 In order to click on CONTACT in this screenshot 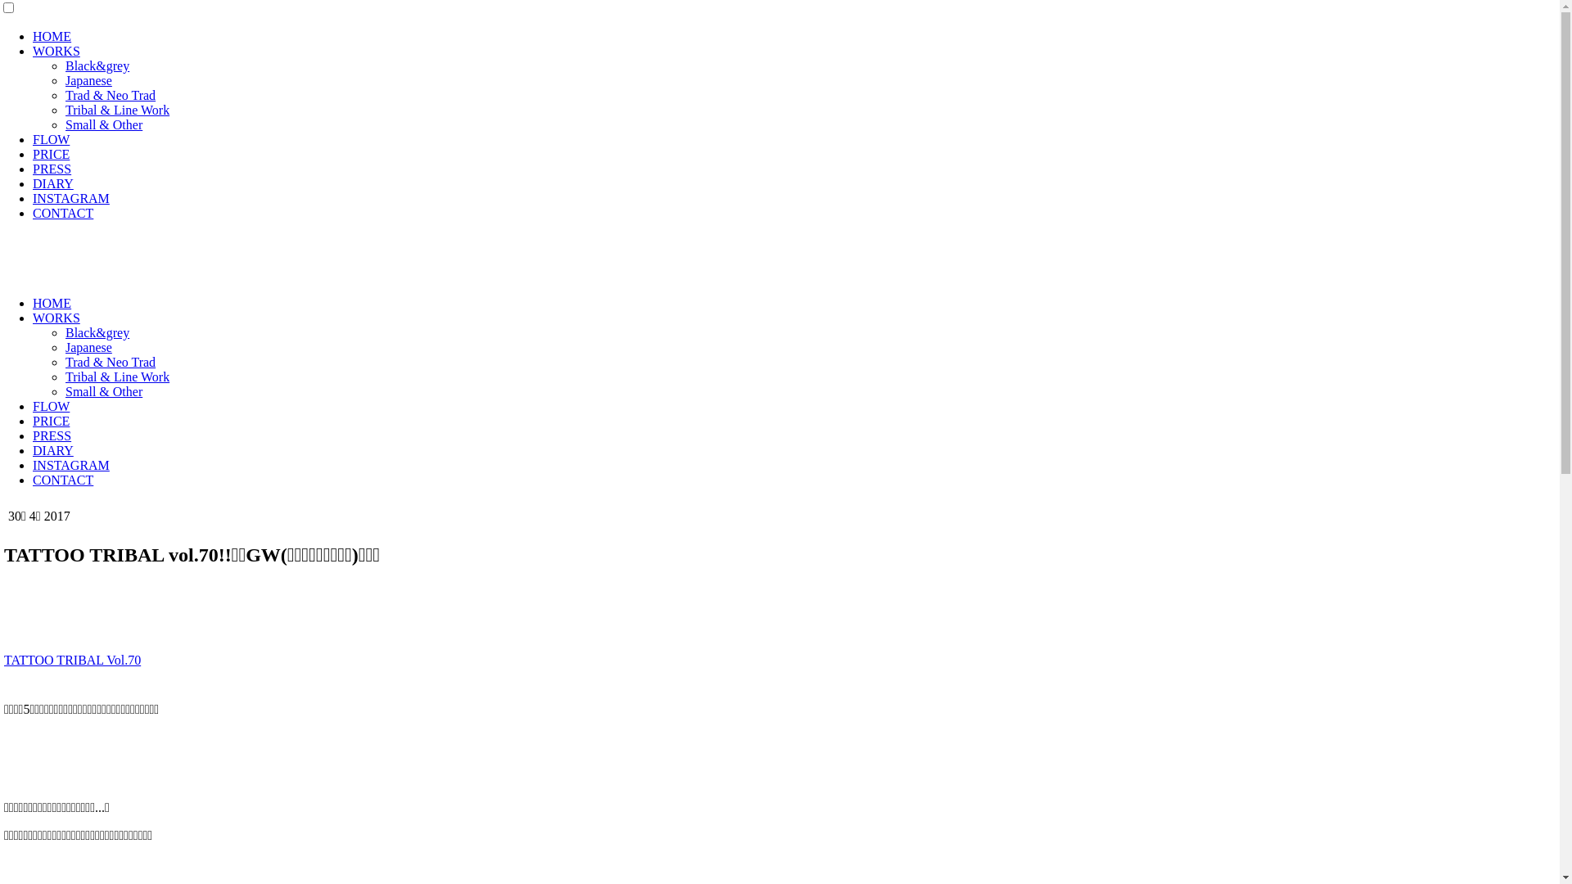, I will do `click(63, 480)`.